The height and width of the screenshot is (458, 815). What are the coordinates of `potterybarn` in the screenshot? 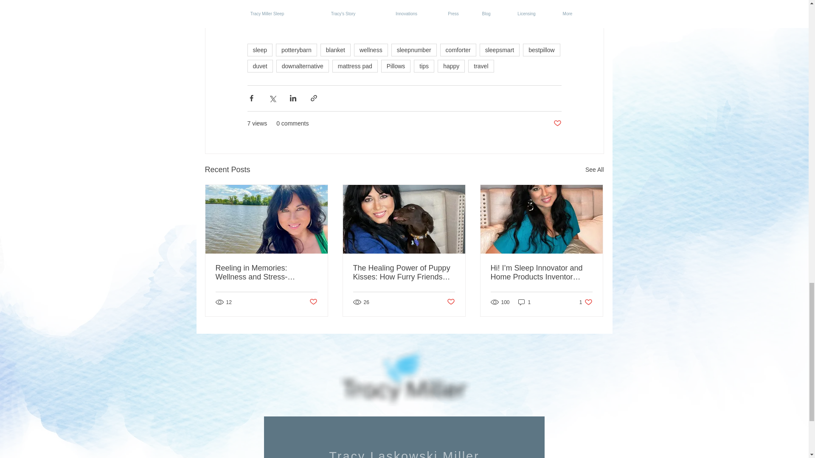 It's located at (296, 50).